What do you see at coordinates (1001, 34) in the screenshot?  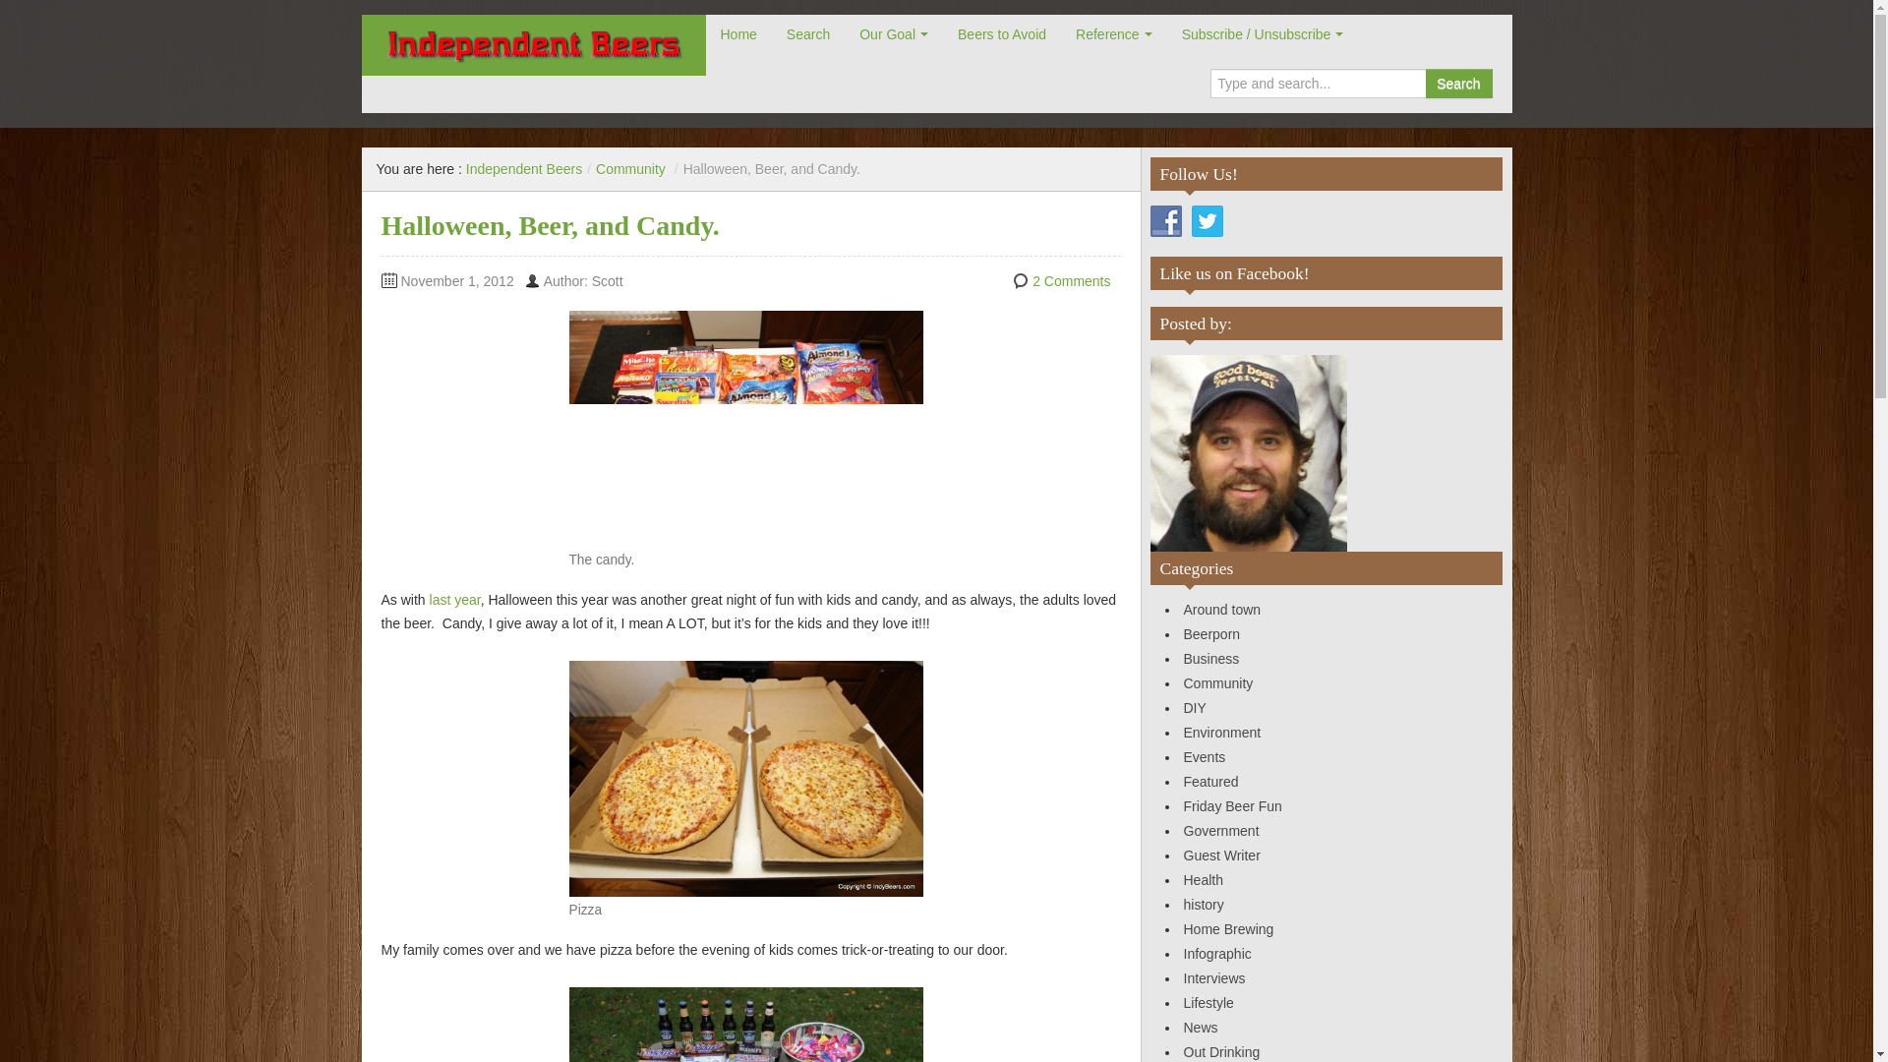 I see `Beers to Avoid` at bounding box center [1001, 34].